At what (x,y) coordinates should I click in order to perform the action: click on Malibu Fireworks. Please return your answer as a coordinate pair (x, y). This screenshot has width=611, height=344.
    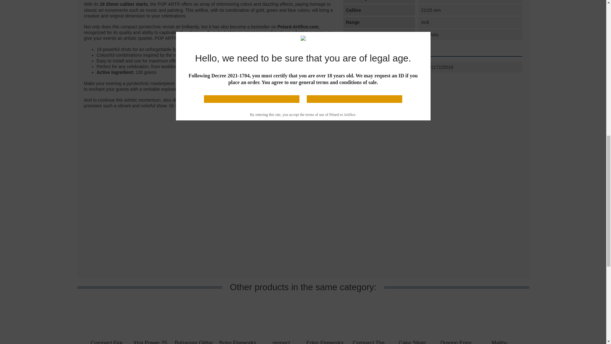
    Looking at the image, I should click on (500, 342).